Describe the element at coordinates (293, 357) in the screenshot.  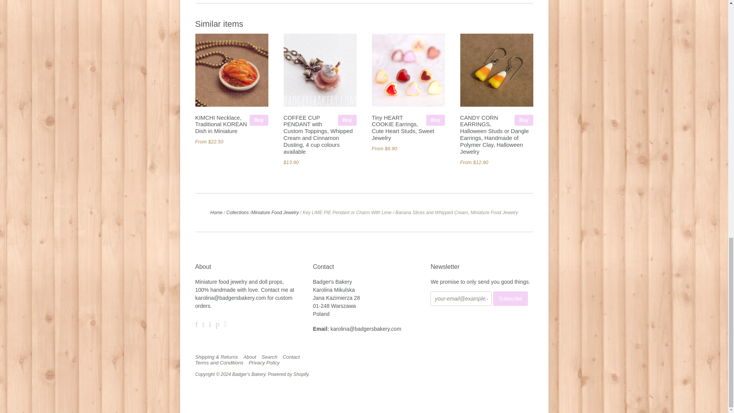
I see `Contact` at that location.